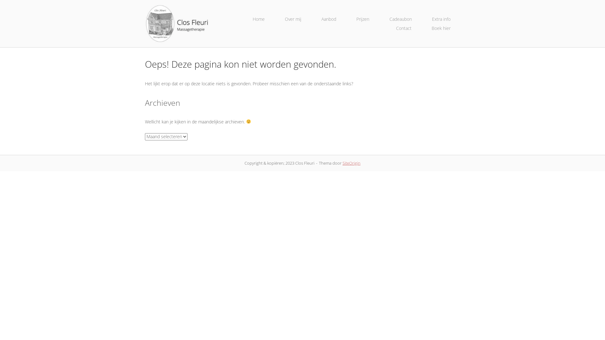 This screenshot has width=605, height=340. I want to click on Over mij, so click(293, 19).